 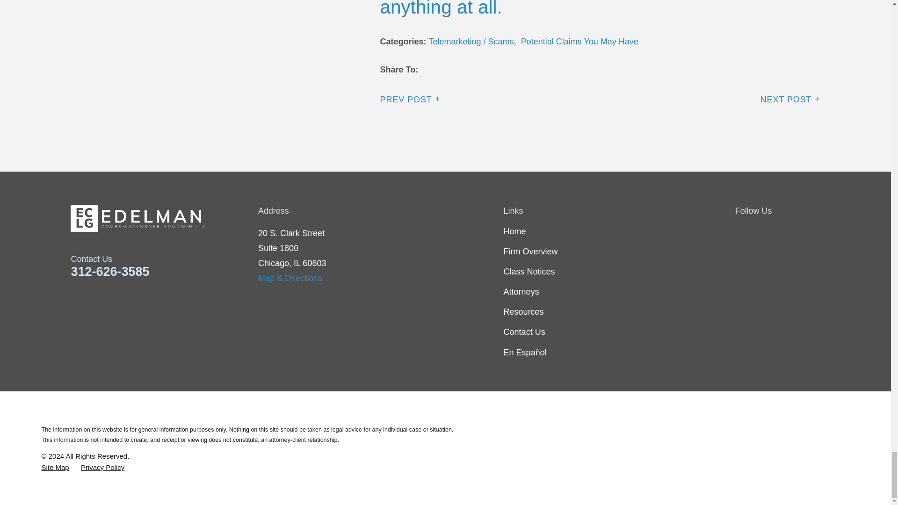 I want to click on Twitter, so click(x=765, y=231).